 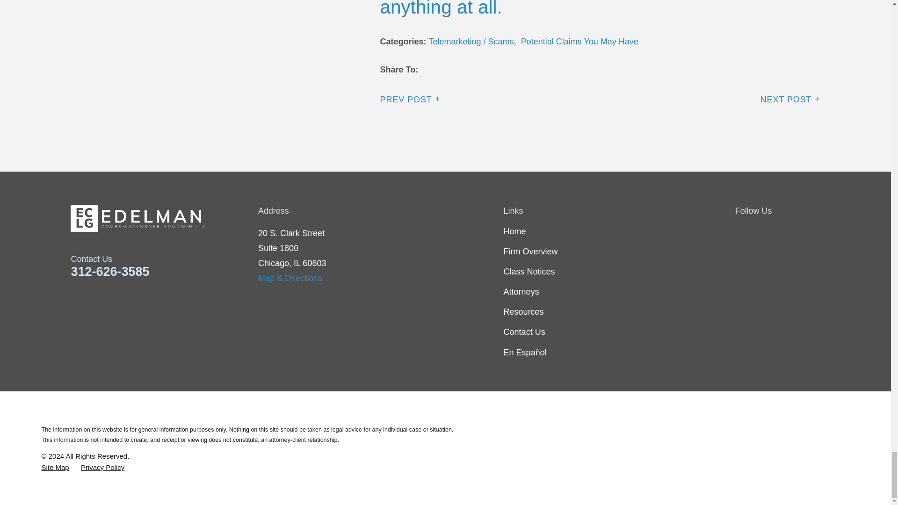 I want to click on Twitter, so click(x=765, y=231).